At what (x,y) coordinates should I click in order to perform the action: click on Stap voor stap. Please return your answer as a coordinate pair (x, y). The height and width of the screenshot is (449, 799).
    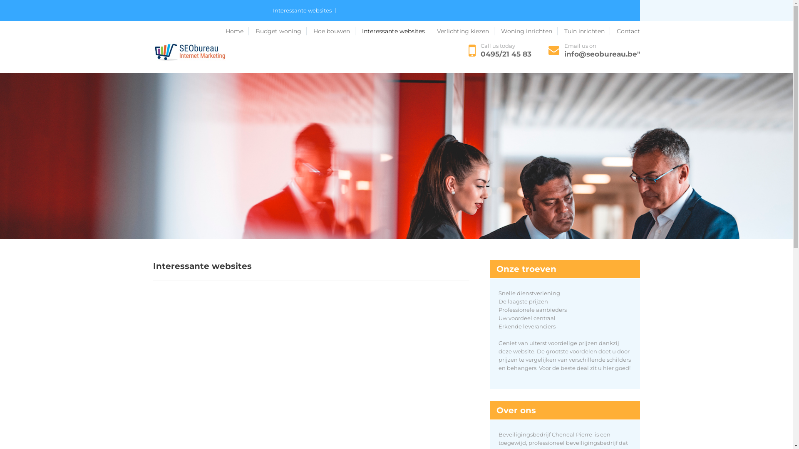
    Looking at the image, I should click on (414, 32).